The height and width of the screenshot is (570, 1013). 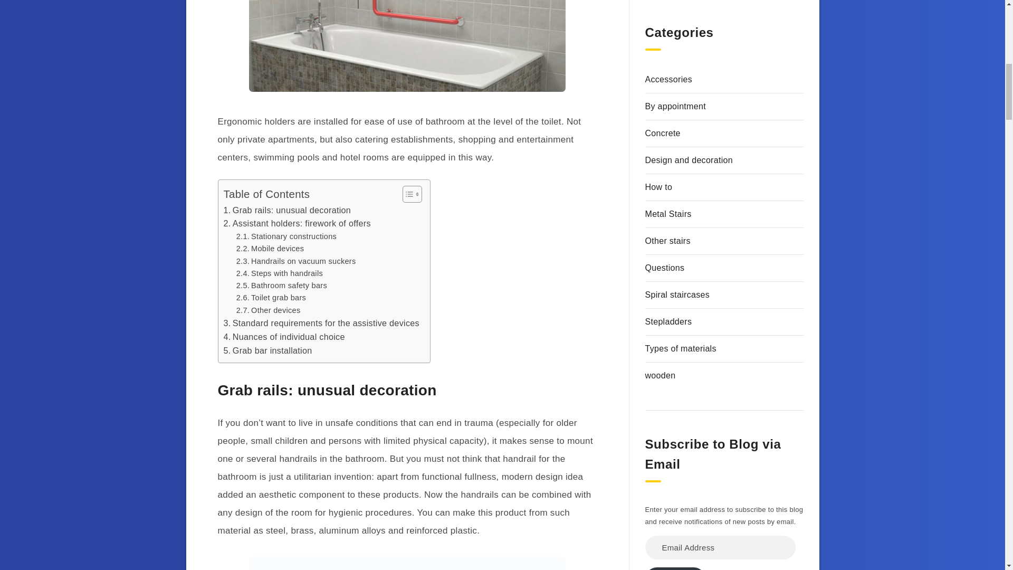 What do you see at coordinates (280, 273) in the screenshot?
I see `Steps with handrails` at bounding box center [280, 273].